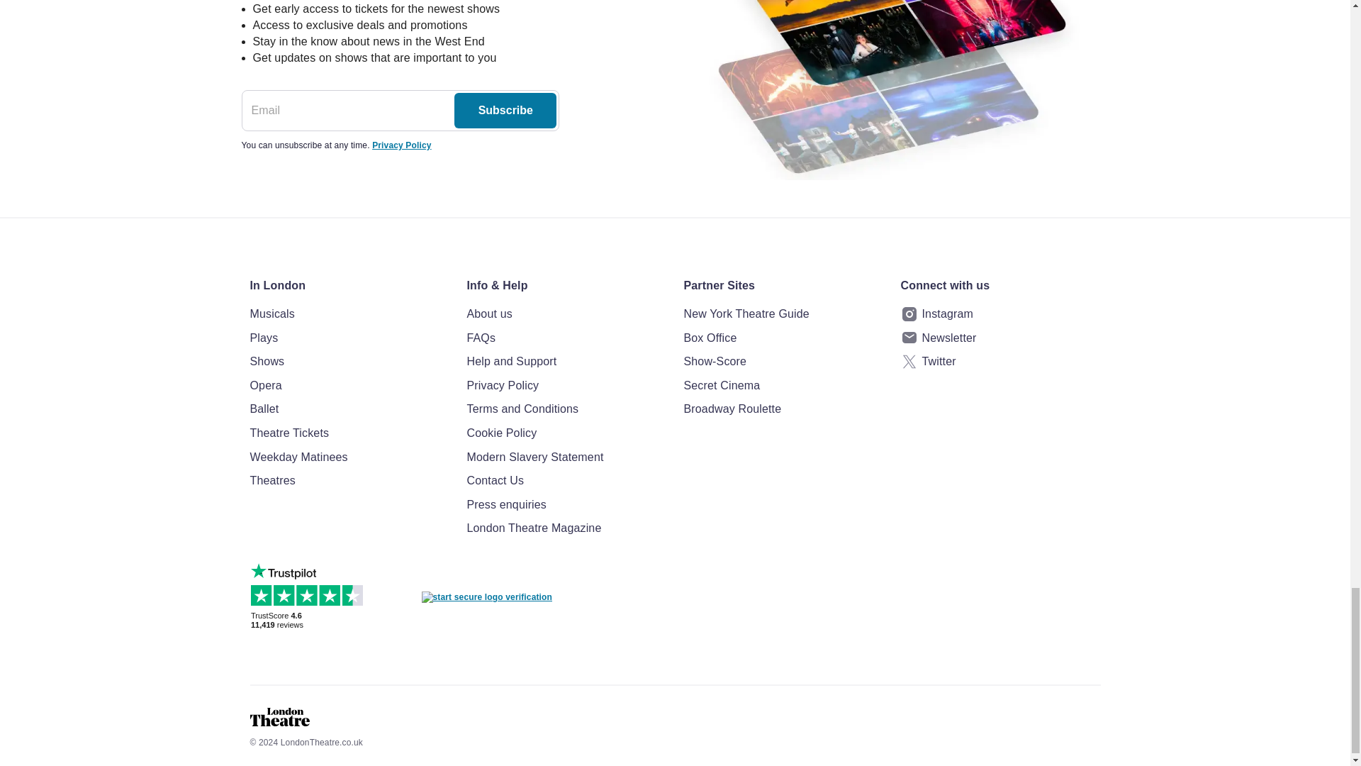  Describe the element at coordinates (349, 313) in the screenshot. I see `Musicals` at that location.